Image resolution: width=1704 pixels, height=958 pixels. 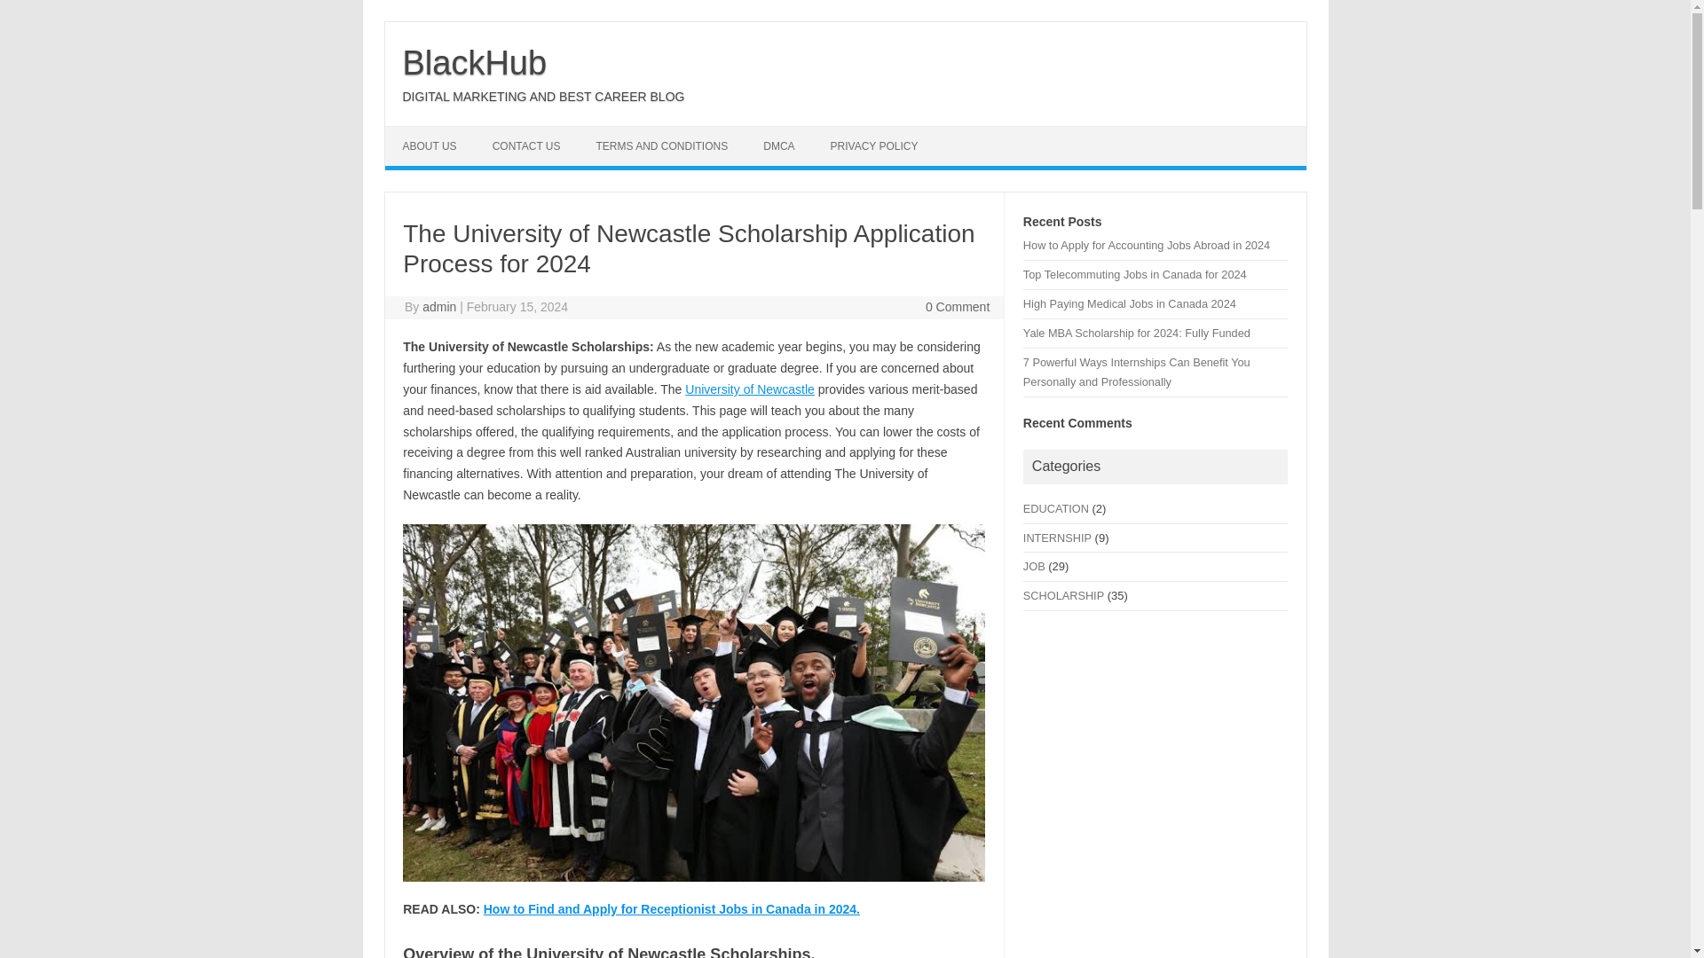 I want to click on How to Apply for Accounting Jobs Abroad in 2024, so click(x=1147, y=245).